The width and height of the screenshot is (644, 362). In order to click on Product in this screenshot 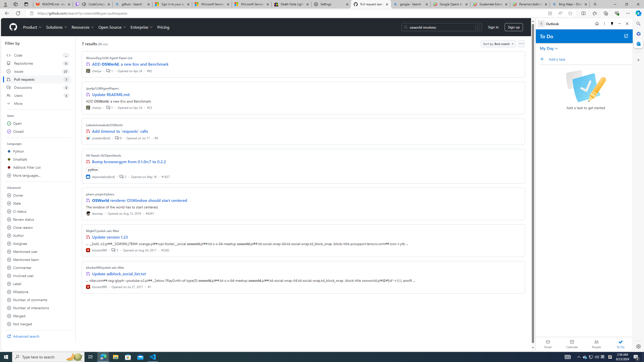, I will do `click(33, 27)`.